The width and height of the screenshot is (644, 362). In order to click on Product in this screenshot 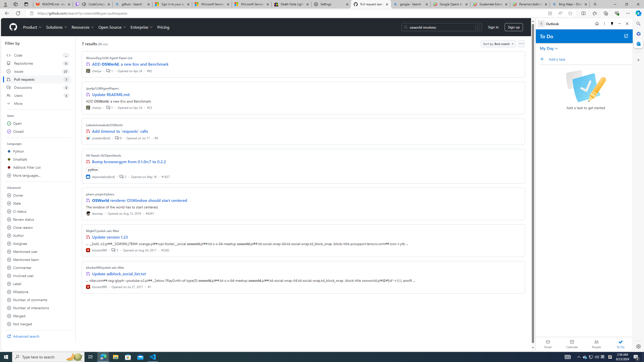, I will do `click(33, 27)`.